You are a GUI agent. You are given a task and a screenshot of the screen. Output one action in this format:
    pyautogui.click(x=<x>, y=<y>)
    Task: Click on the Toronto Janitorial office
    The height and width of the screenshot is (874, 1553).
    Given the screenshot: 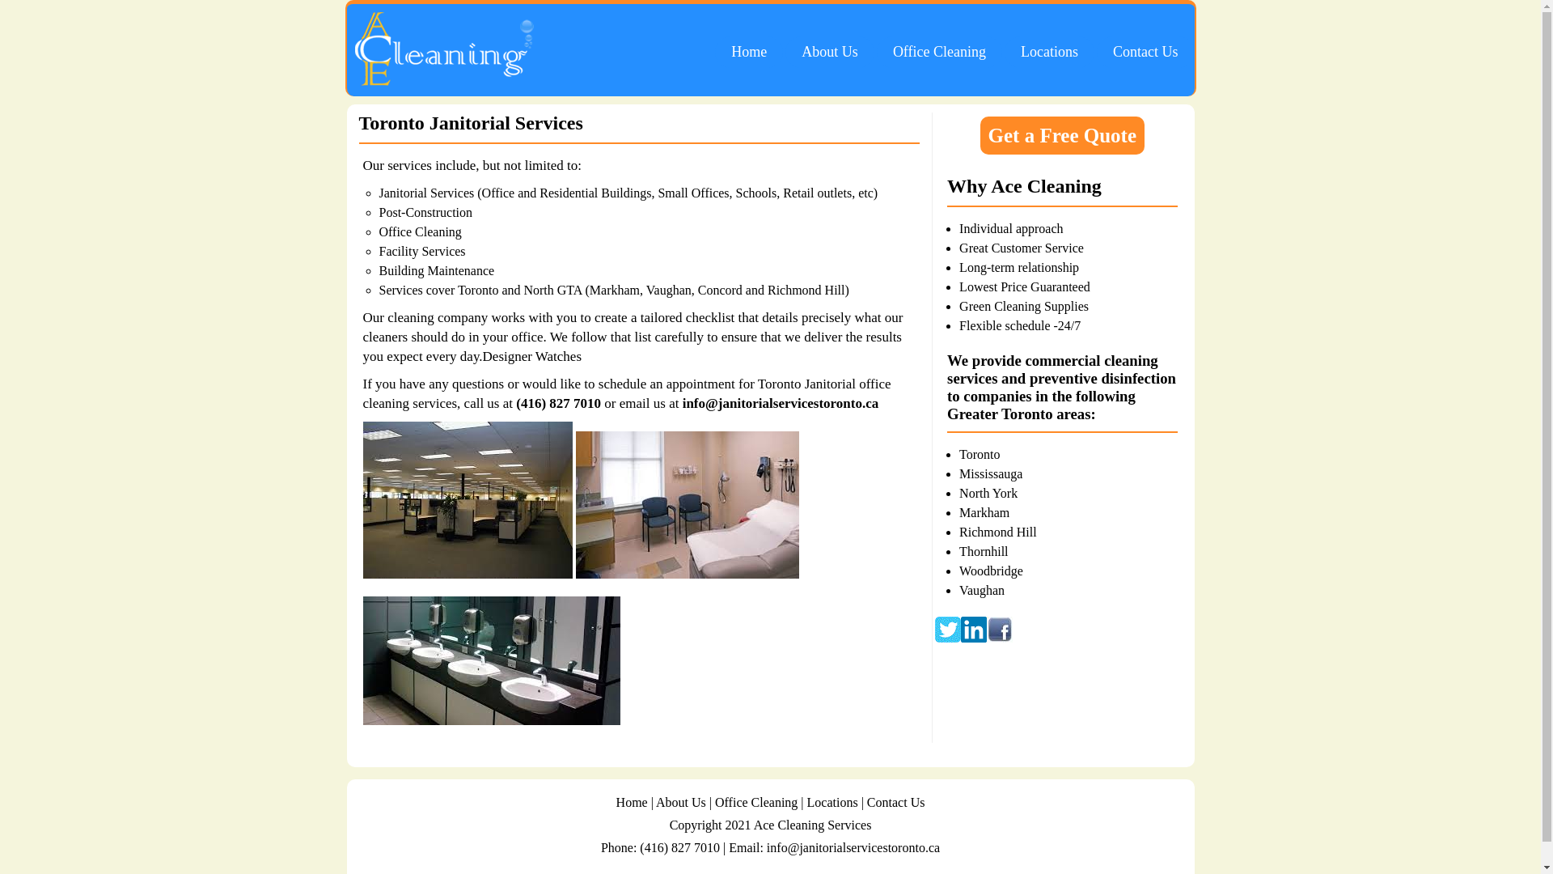 What is the action you would take?
    pyautogui.click(x=825, y=384)
    